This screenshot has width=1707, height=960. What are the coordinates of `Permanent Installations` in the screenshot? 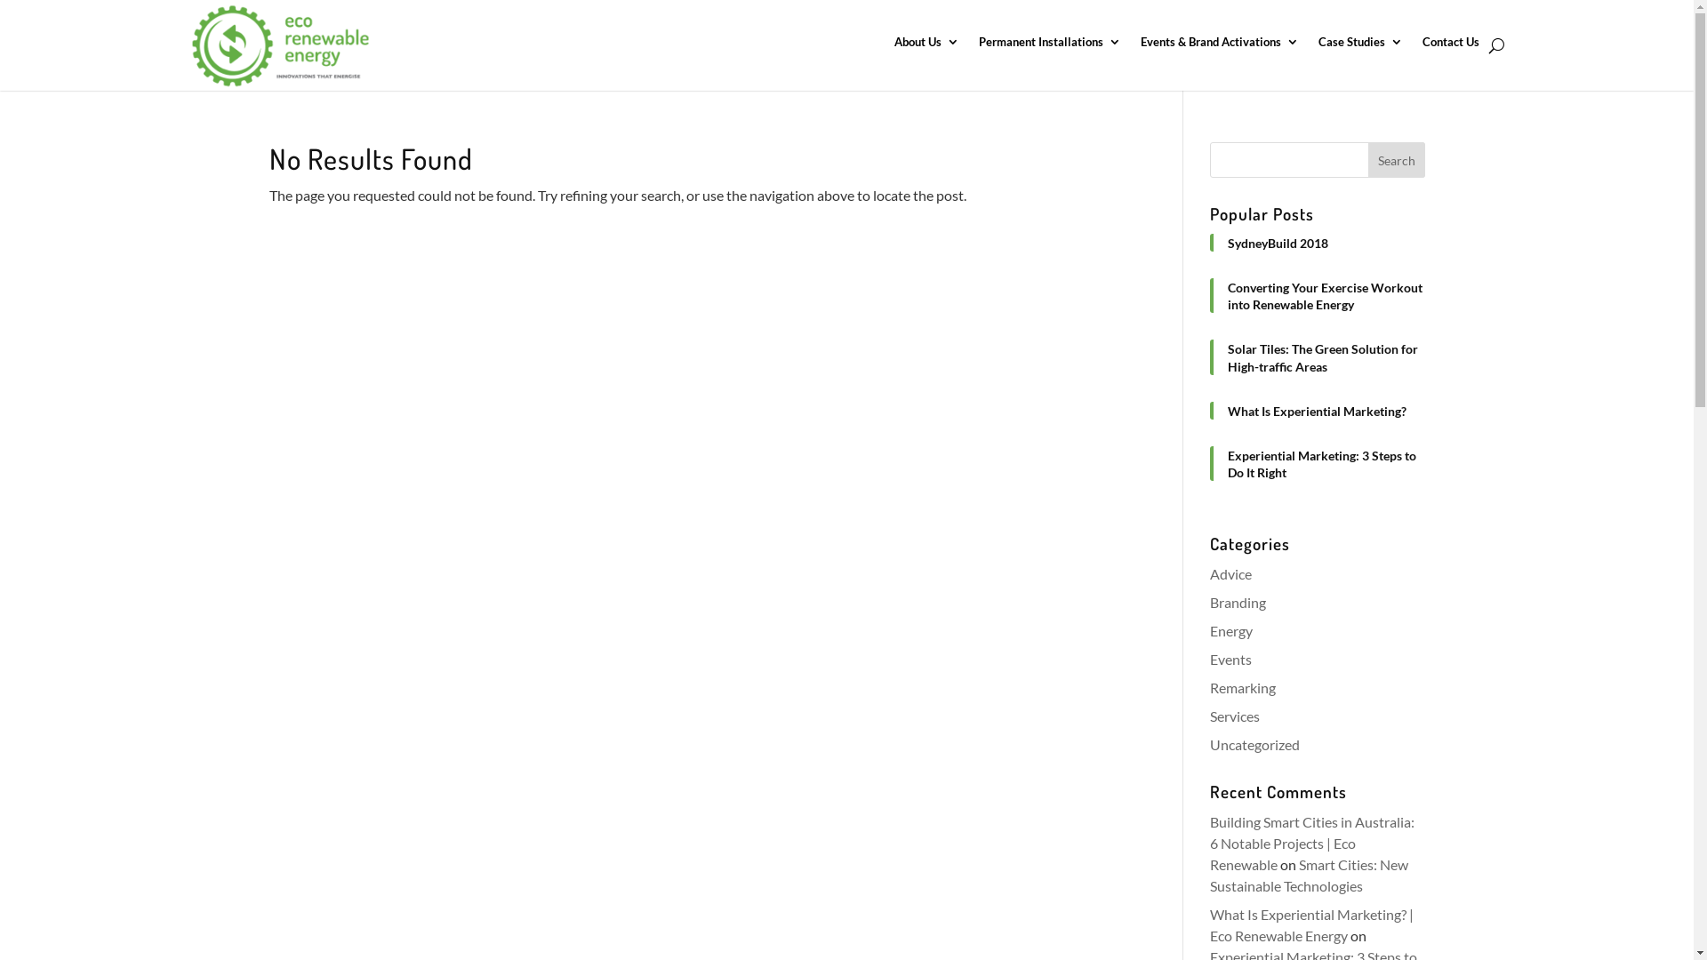 It's located at (1049, 45).